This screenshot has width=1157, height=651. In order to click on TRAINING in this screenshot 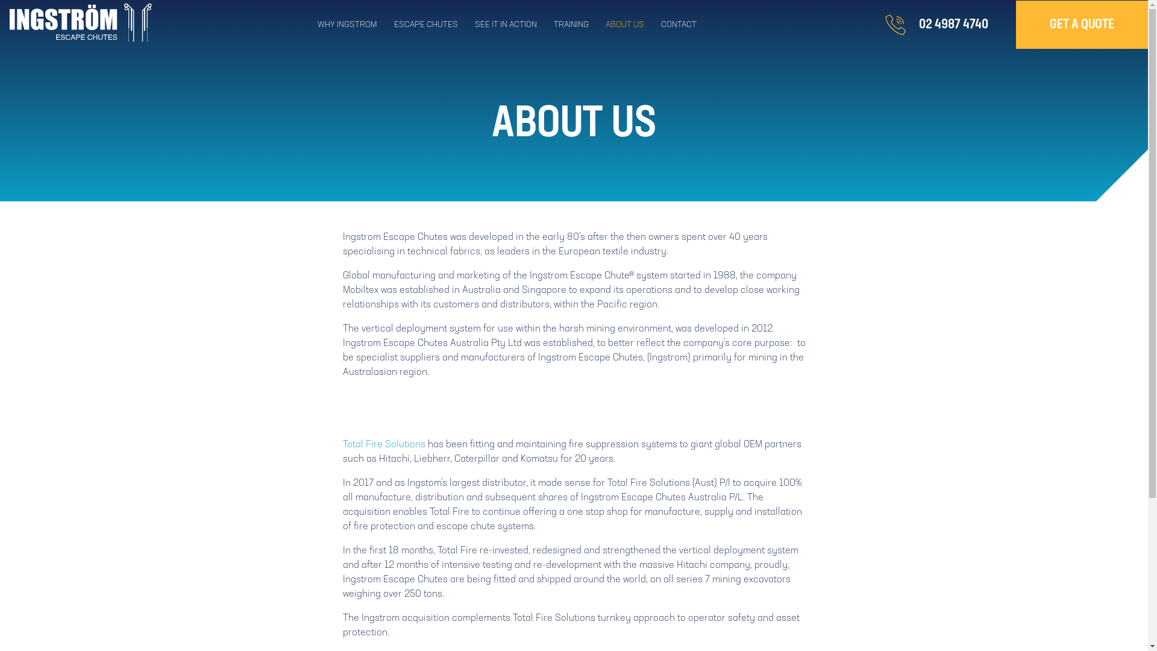, I will do `click(580, 25)`.